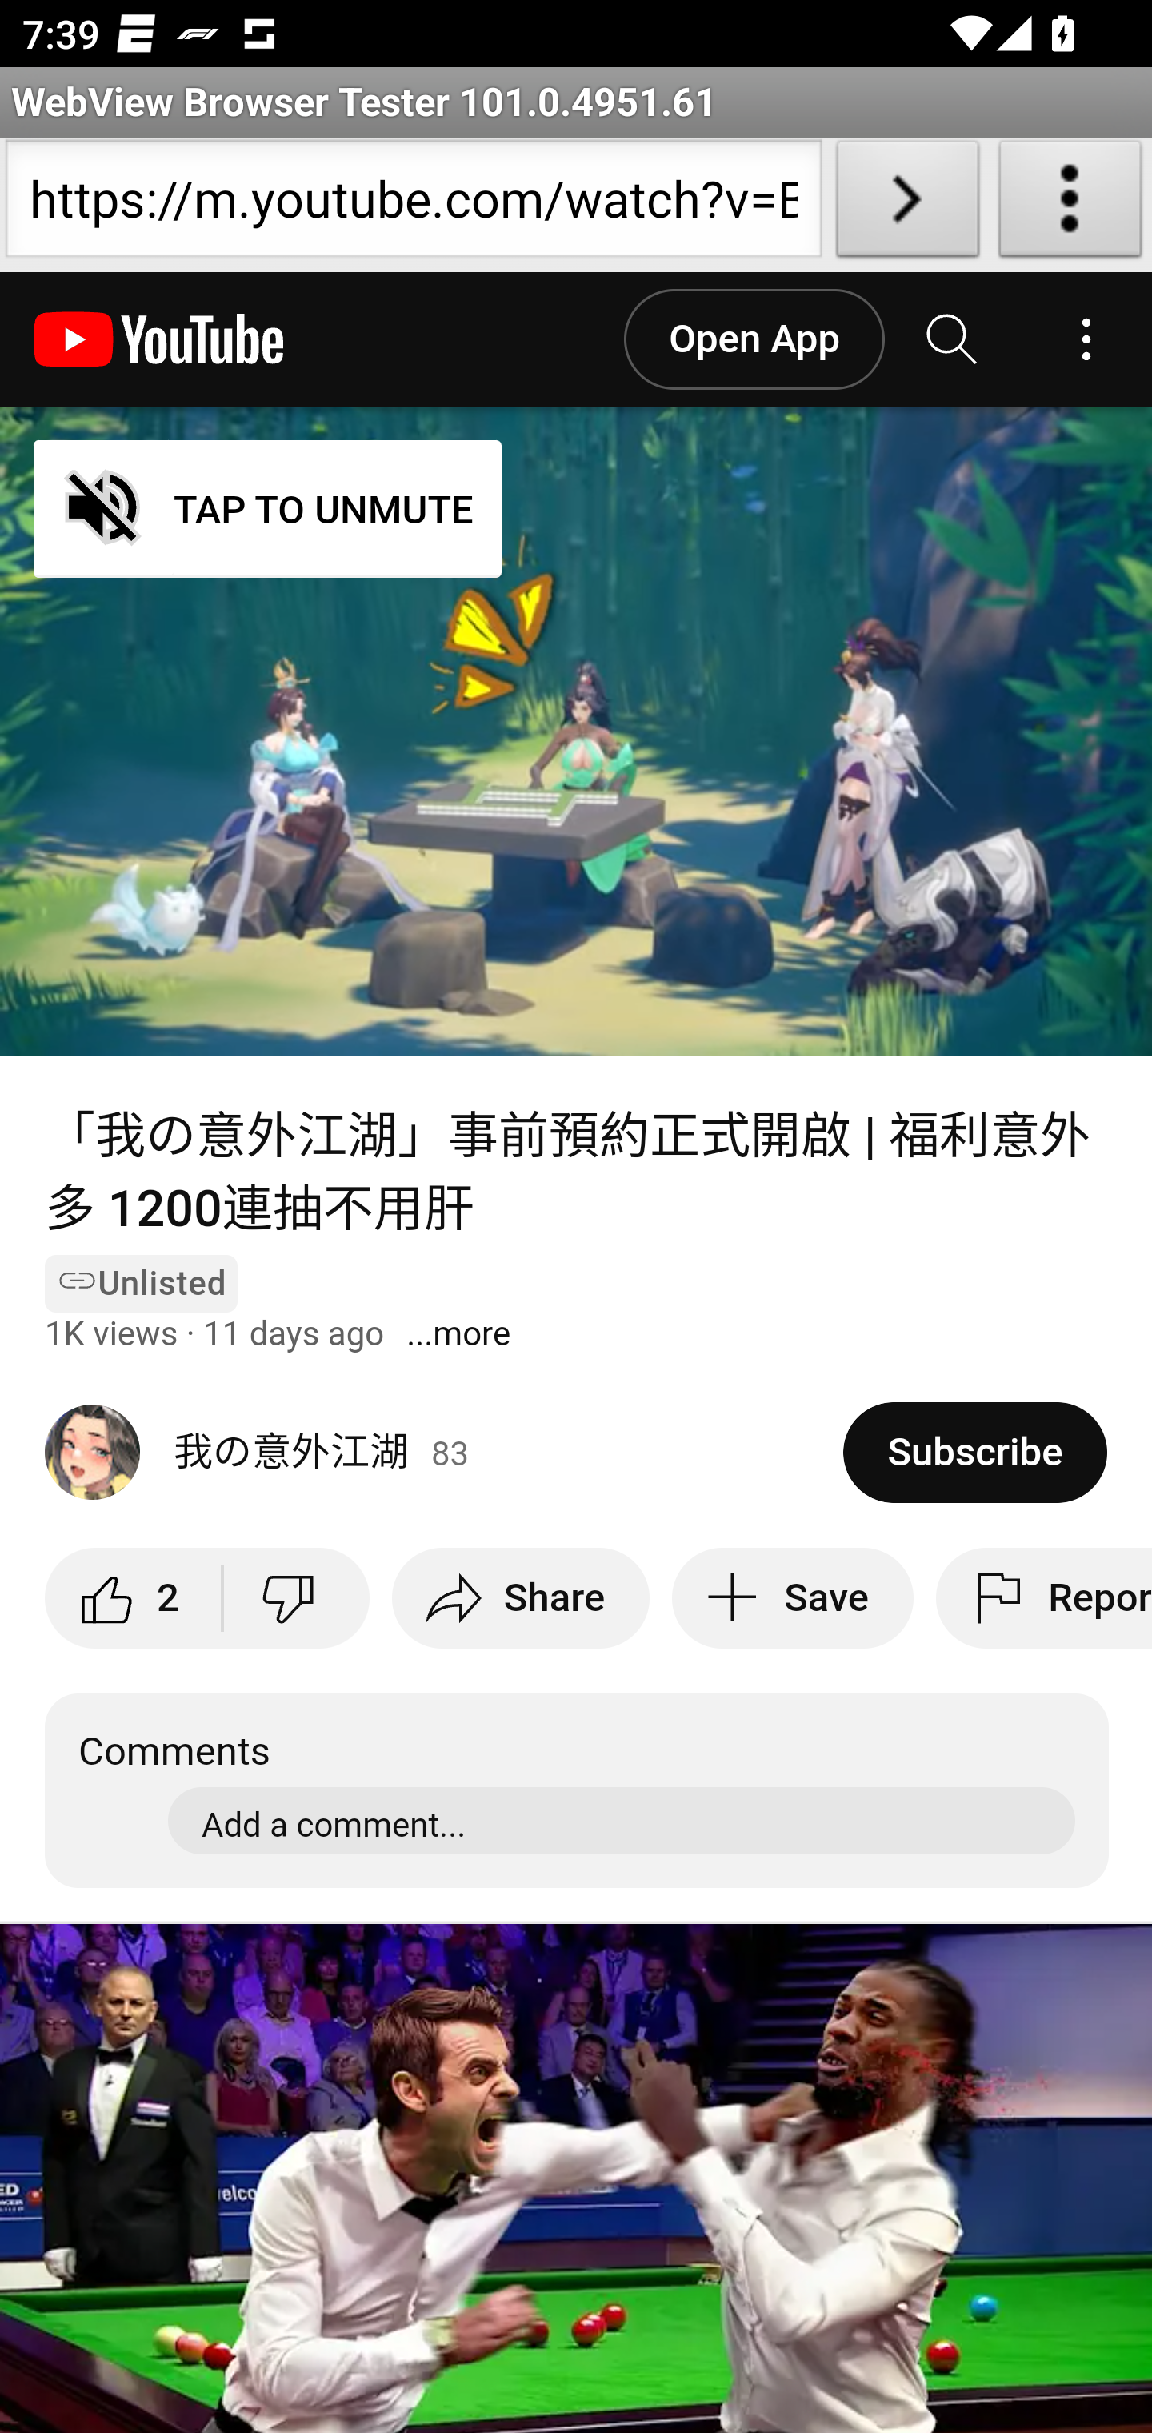 The width and height of the screenshot is (1152, 2433). I want to click on 我の意外江湖, so click(445, 1452).